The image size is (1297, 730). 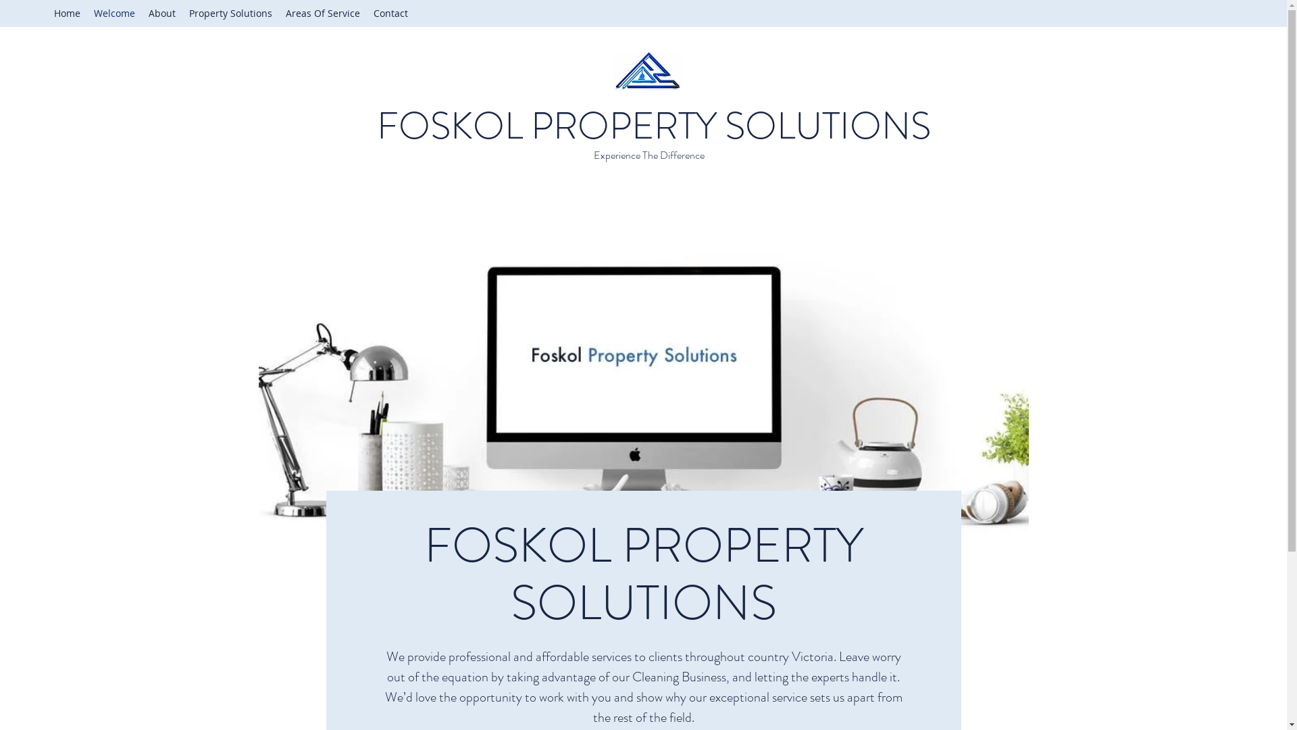 What do you see at coordinates (231, 14) in the screenshot?
I see `Property Solutions` at bounding box center [231, 14].